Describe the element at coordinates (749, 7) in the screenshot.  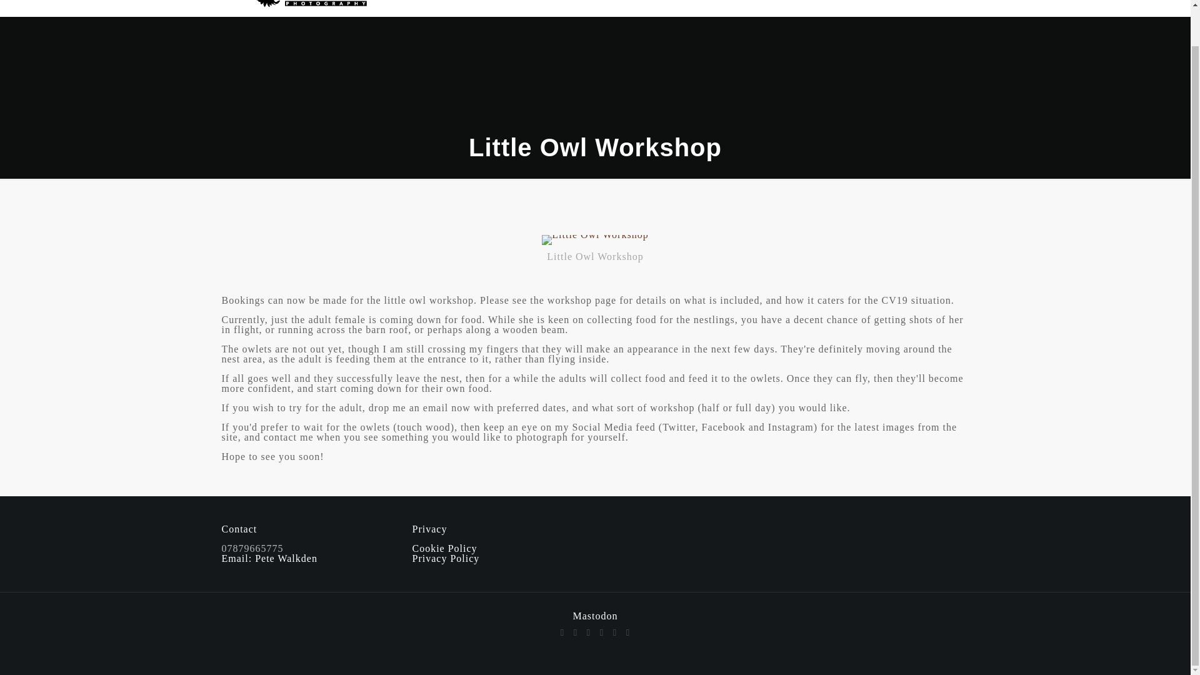
I see `Features` at that location.